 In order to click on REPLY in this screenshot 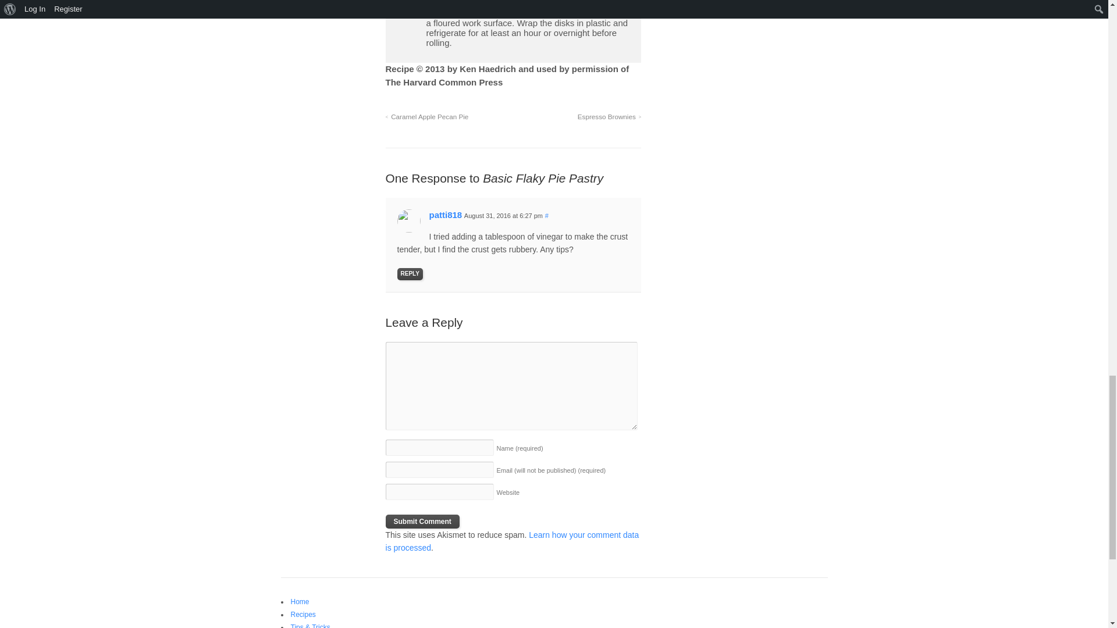, I will do `click(410, 274)`.